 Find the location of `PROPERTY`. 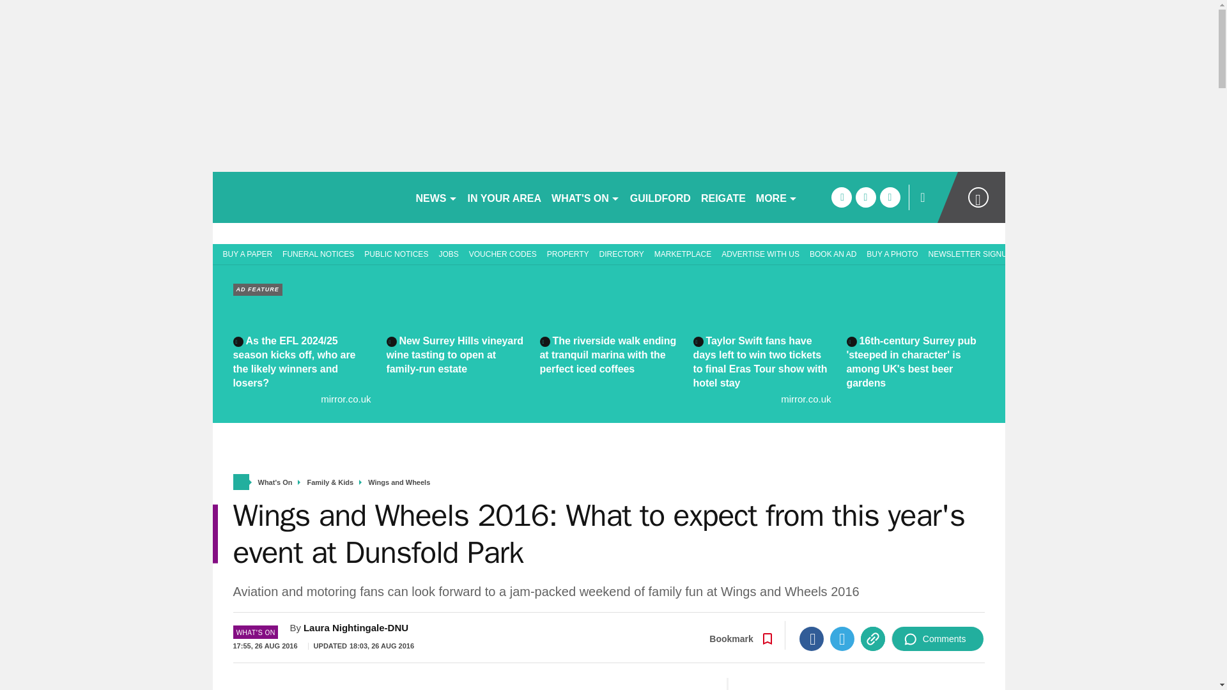

PROPERTY is located at coordinates (567, 253).